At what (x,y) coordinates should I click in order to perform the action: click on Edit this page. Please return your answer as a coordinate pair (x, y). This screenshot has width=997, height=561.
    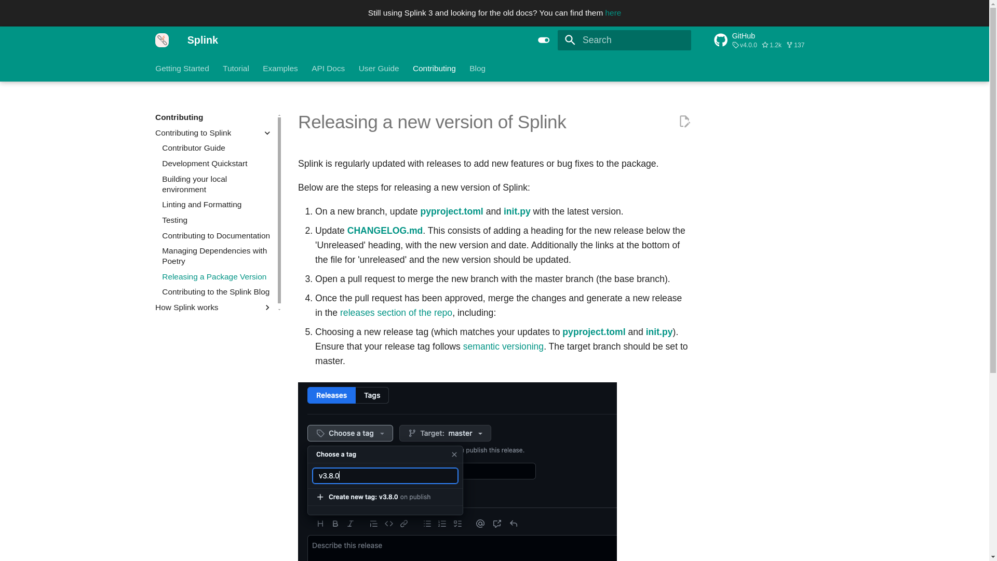
    Looking at the image, I should click on (379, 68).